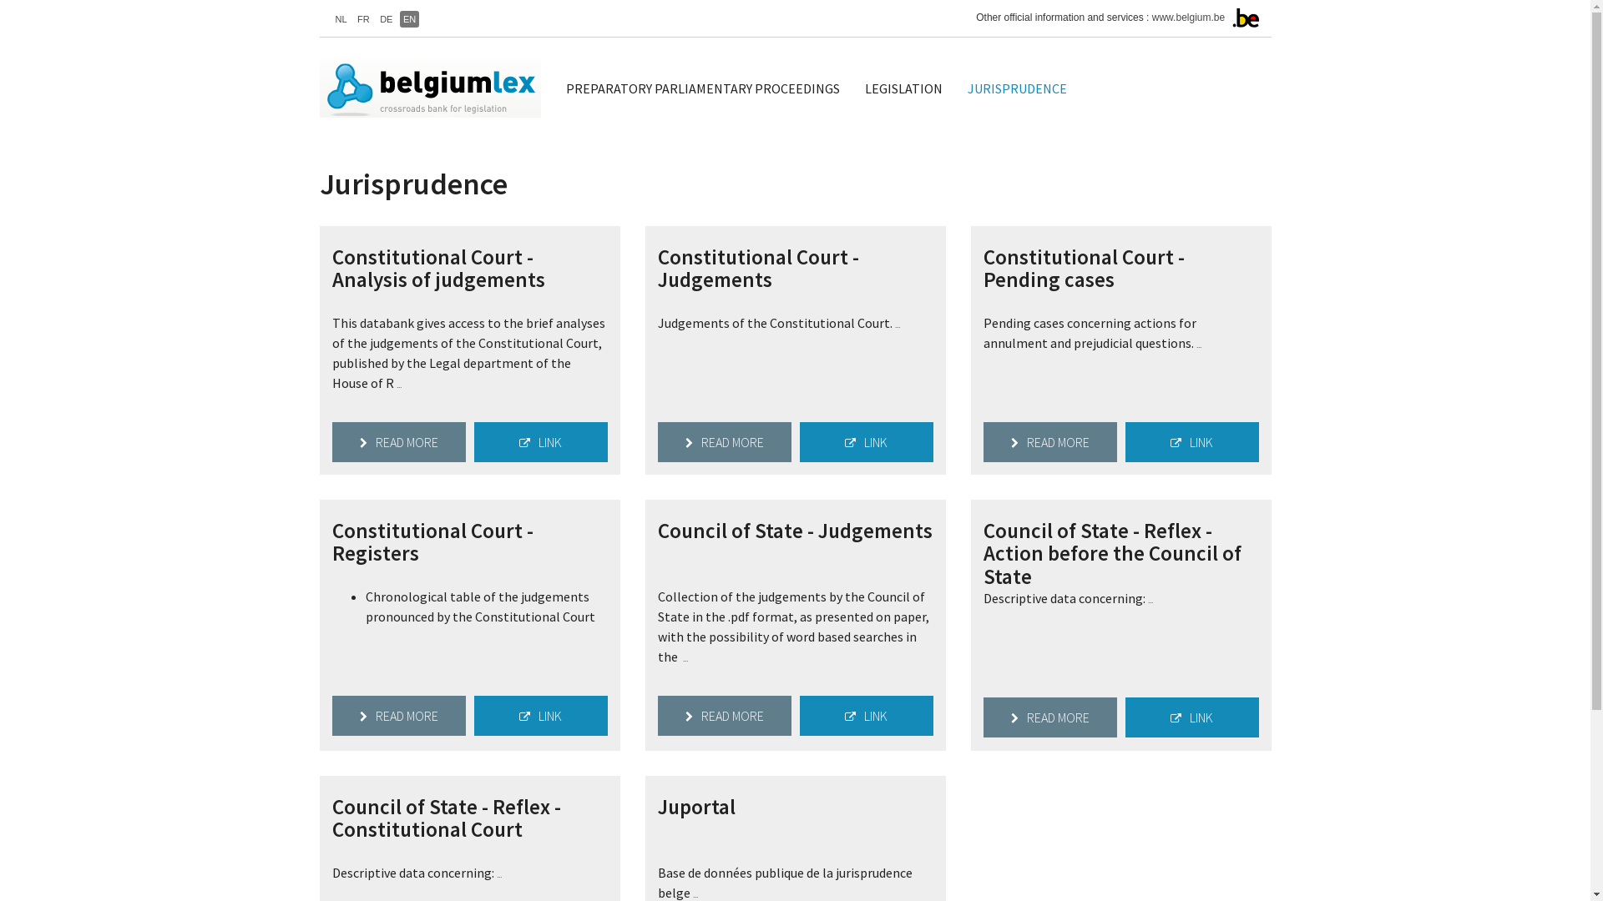 The image size is (1603, 901). What do you see at coordinates (541, 716) in the screenshot?
I see `LINK` at bounding box center [541, 716].